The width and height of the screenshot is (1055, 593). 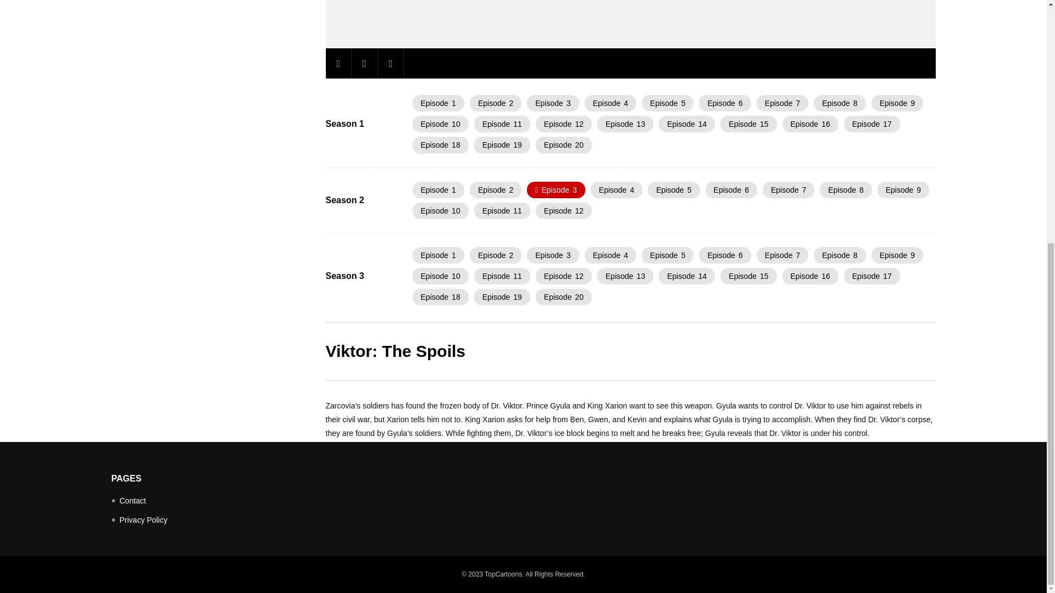 What do you see at coordinates (897, 103) in the screenshot?
I see `Episode9` at bounding box center [897, 103].